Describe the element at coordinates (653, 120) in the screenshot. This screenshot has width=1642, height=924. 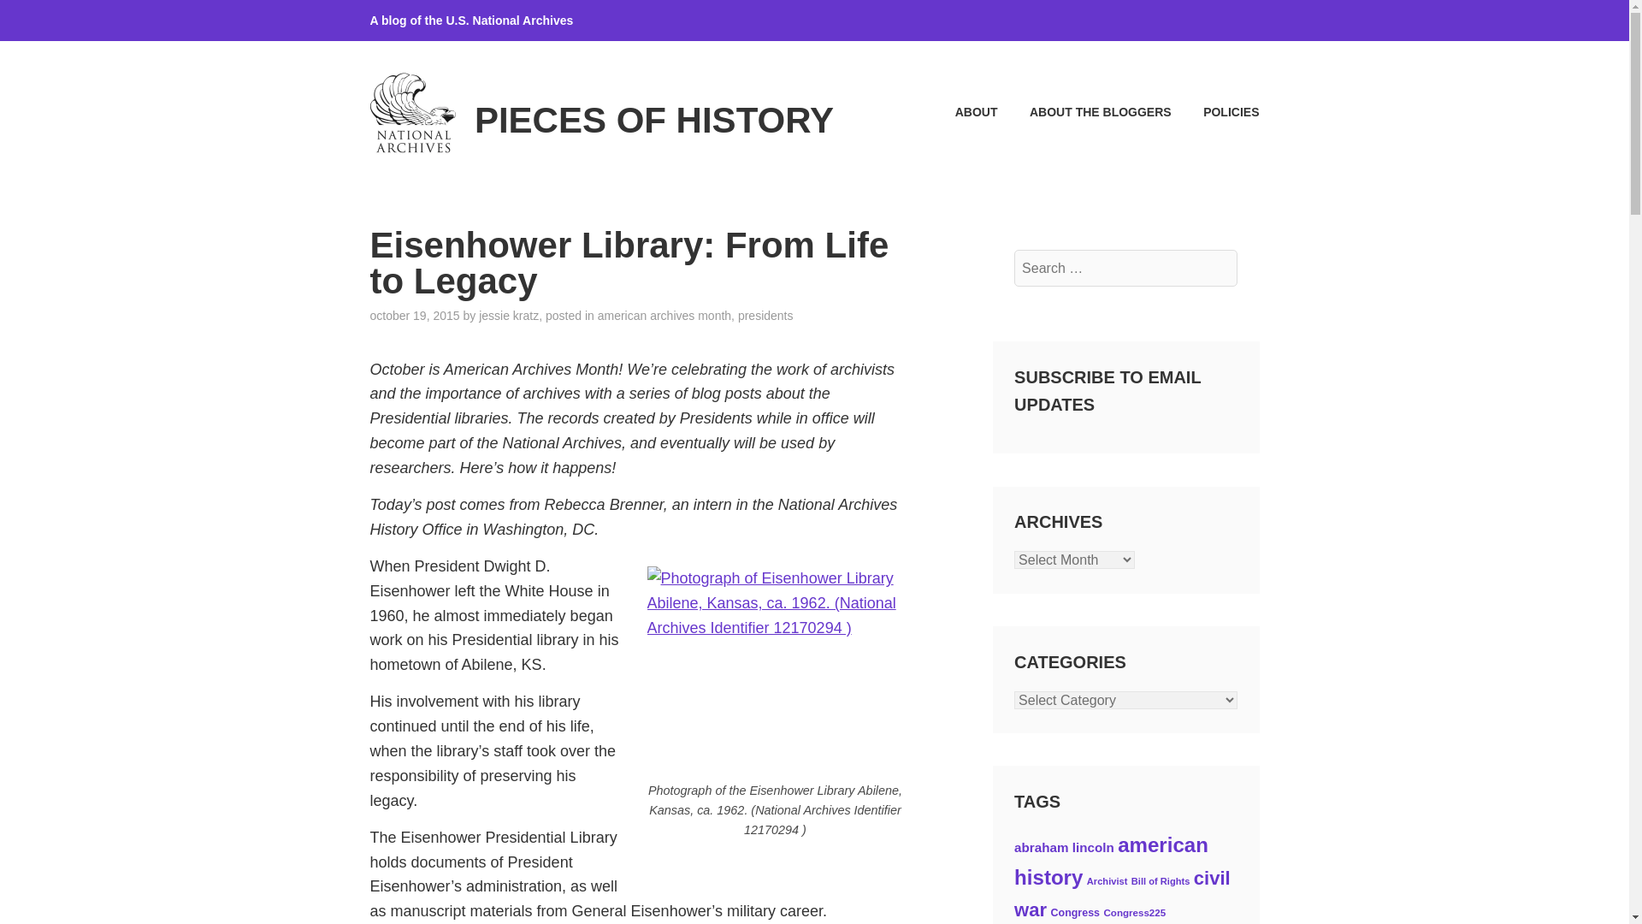
I see `PIECES OF HISTORY` at that location.